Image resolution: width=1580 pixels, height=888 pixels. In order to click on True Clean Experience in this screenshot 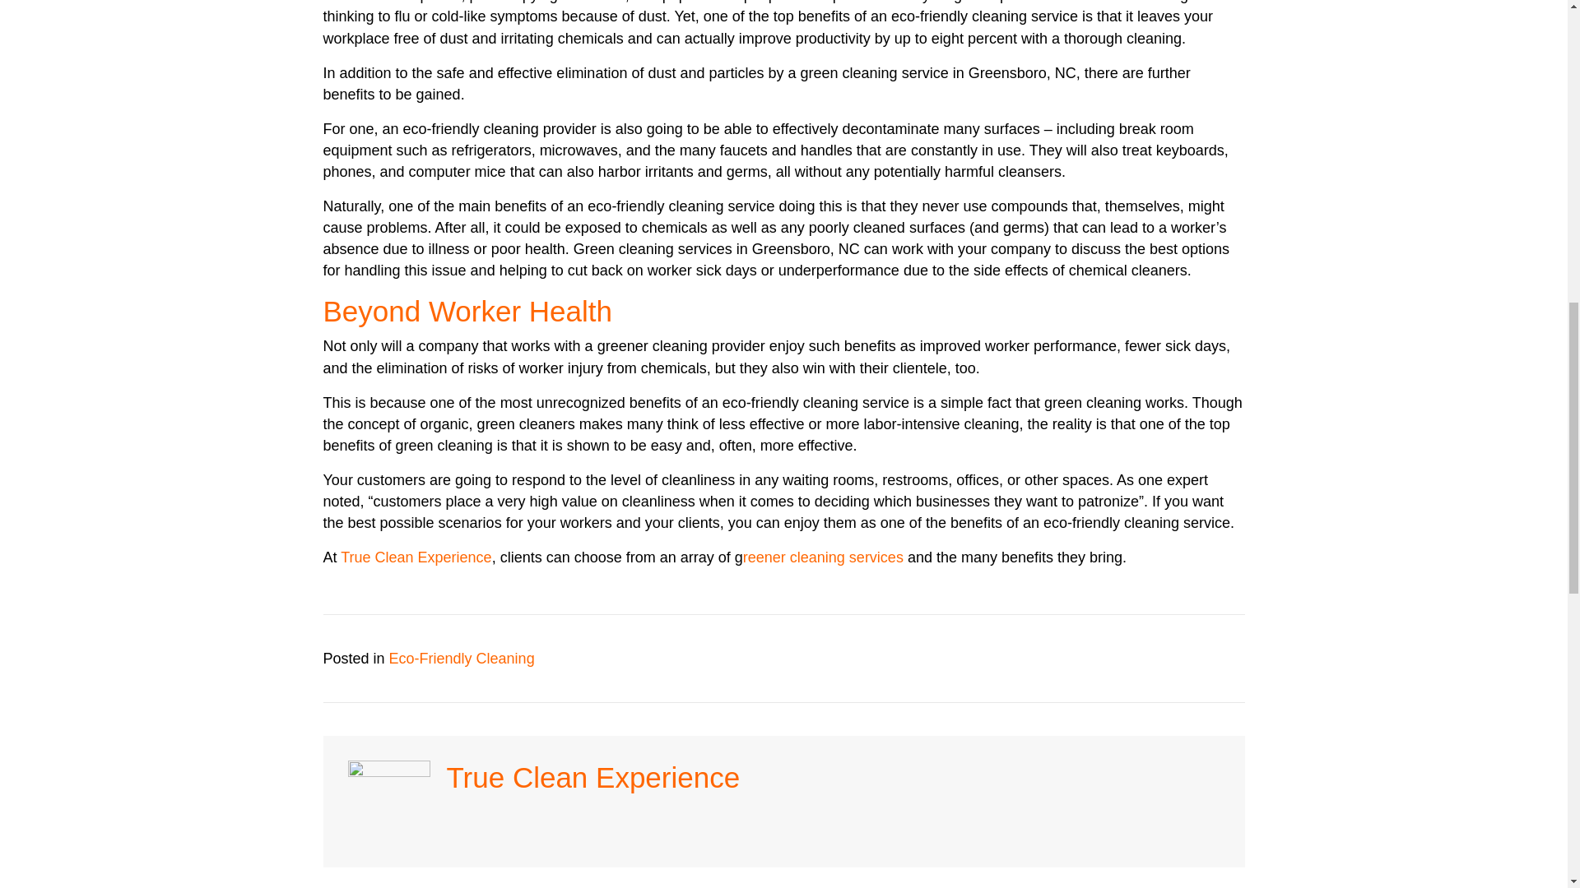, I will do `click(416, 557)`.